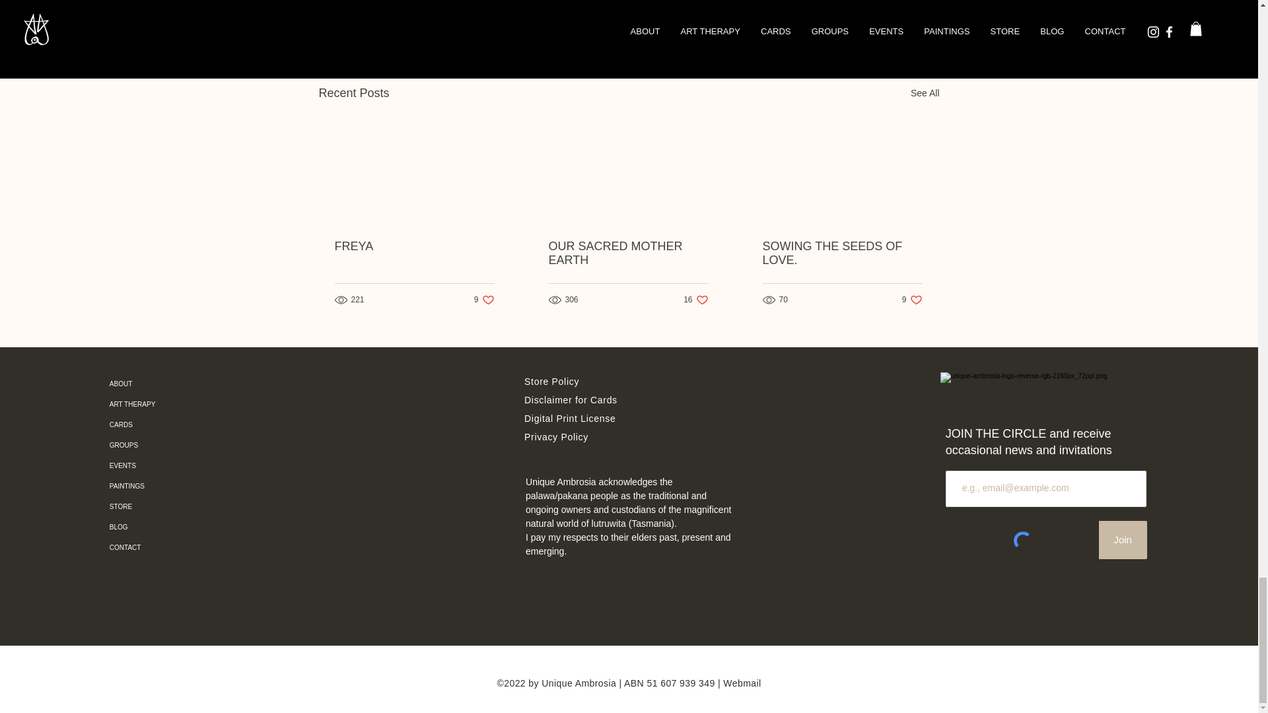  Describe the element at coordinates (841, 254) in the screenshot. I see `FREYA` at that location.